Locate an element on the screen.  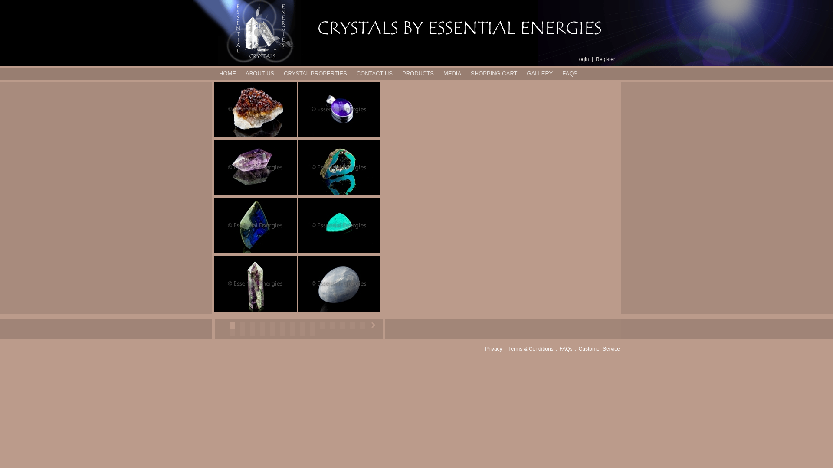
Login is located at coordinates (582, 59).